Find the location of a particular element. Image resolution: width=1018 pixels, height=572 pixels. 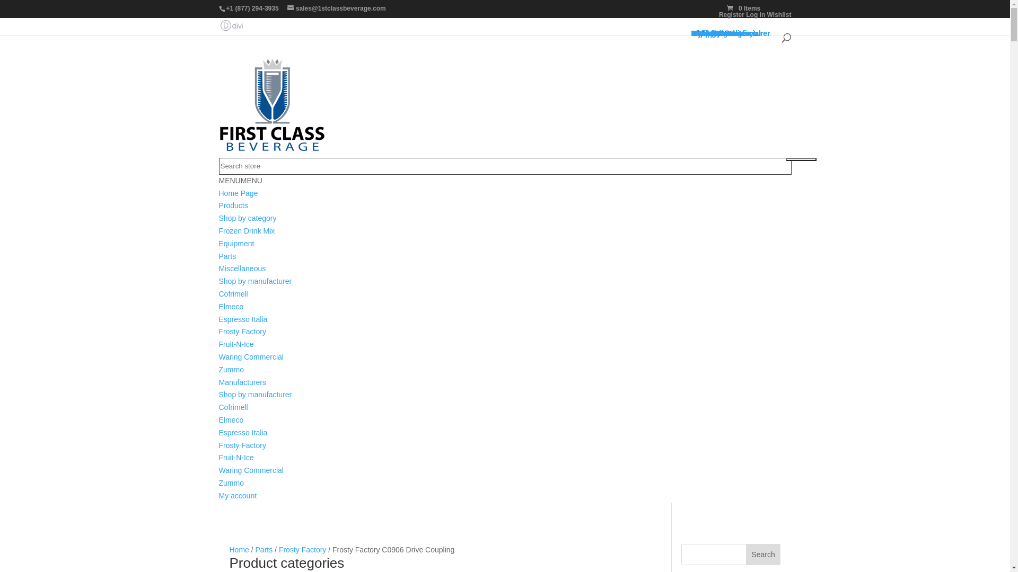

My account is located at coordinates (712, 33).